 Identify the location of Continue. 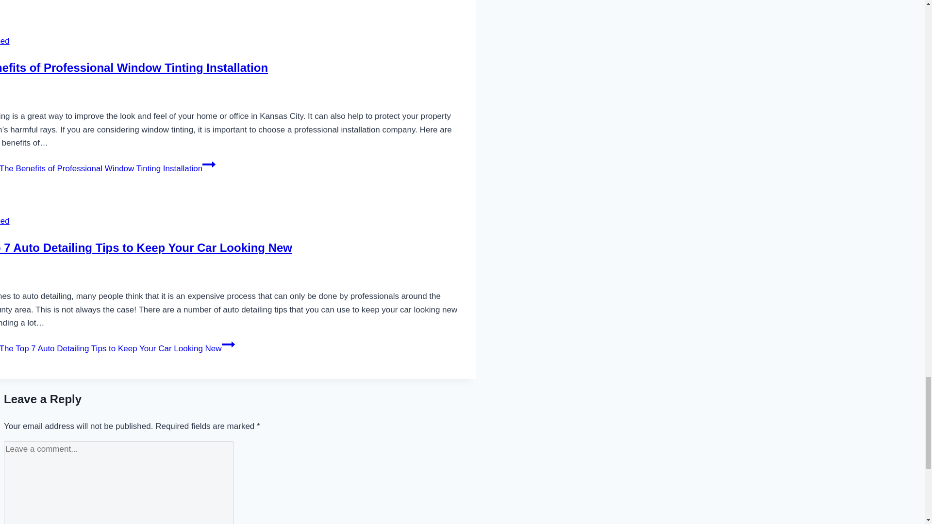
(209, 164).